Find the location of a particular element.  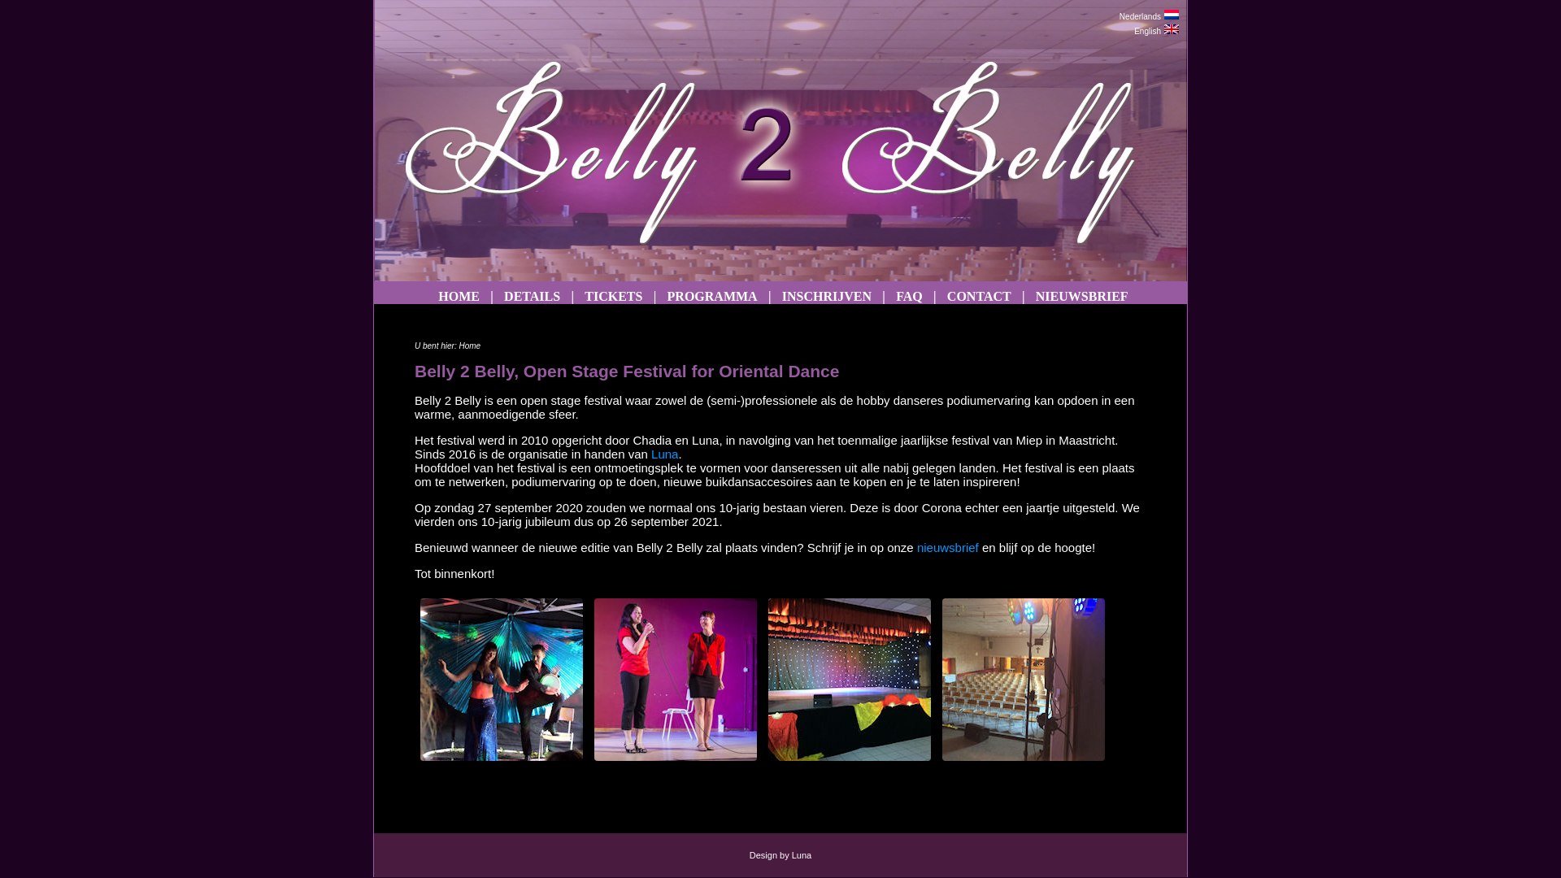

HOME is located at coordinates (459, 296).